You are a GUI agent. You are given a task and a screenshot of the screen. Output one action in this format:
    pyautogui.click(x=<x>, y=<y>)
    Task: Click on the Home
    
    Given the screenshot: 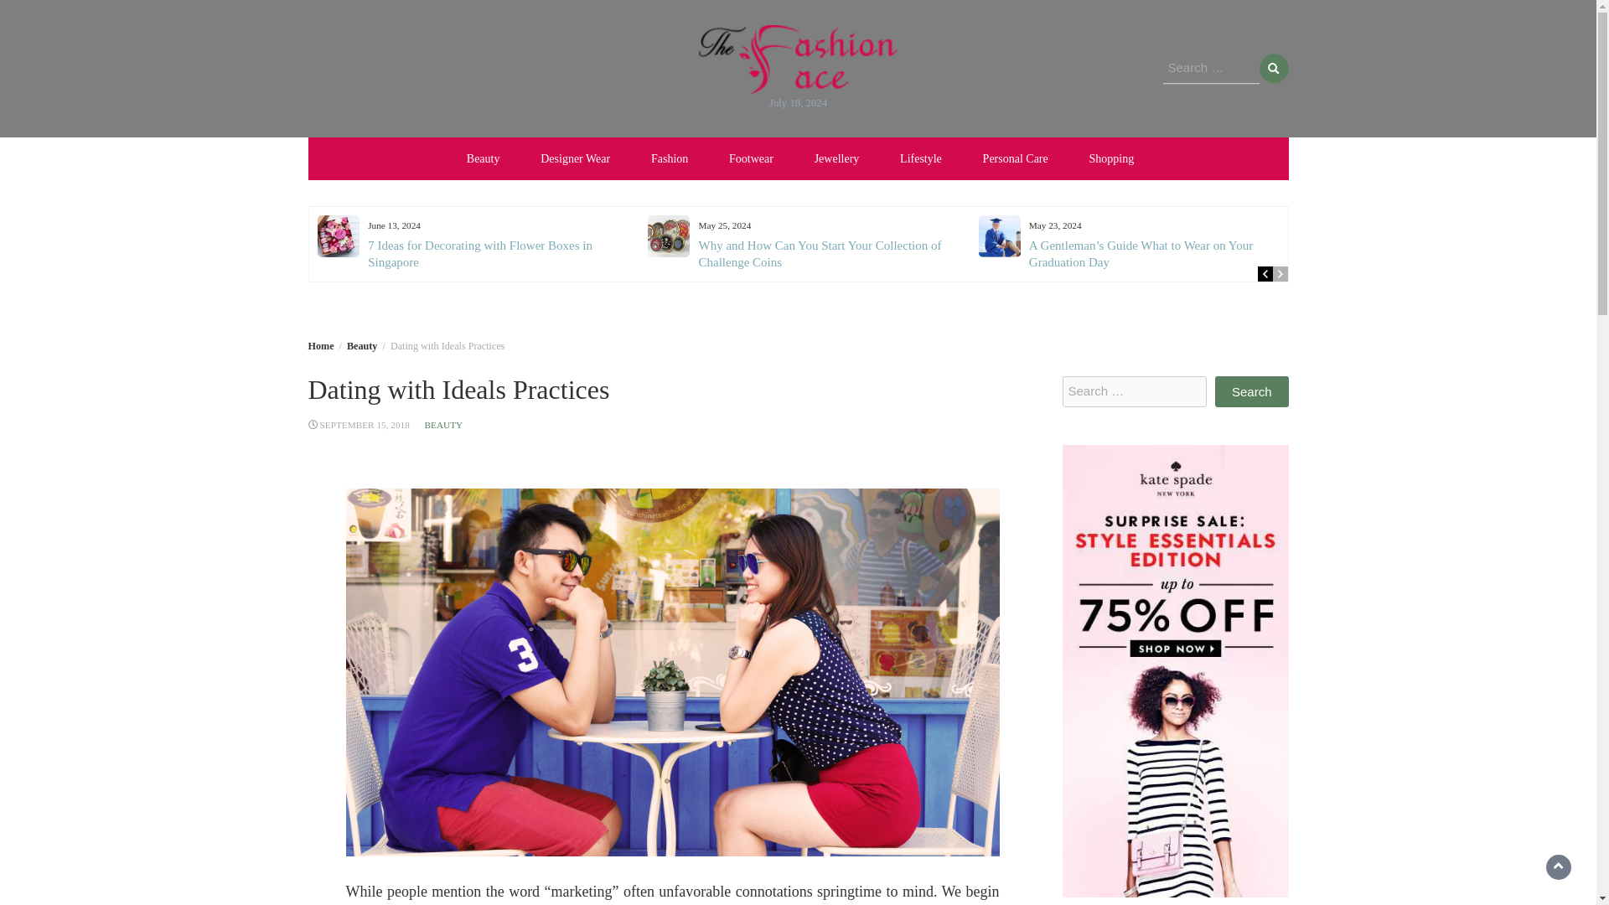 What is the action you would take?
    pyautogui.click(x=322, y=346)
    